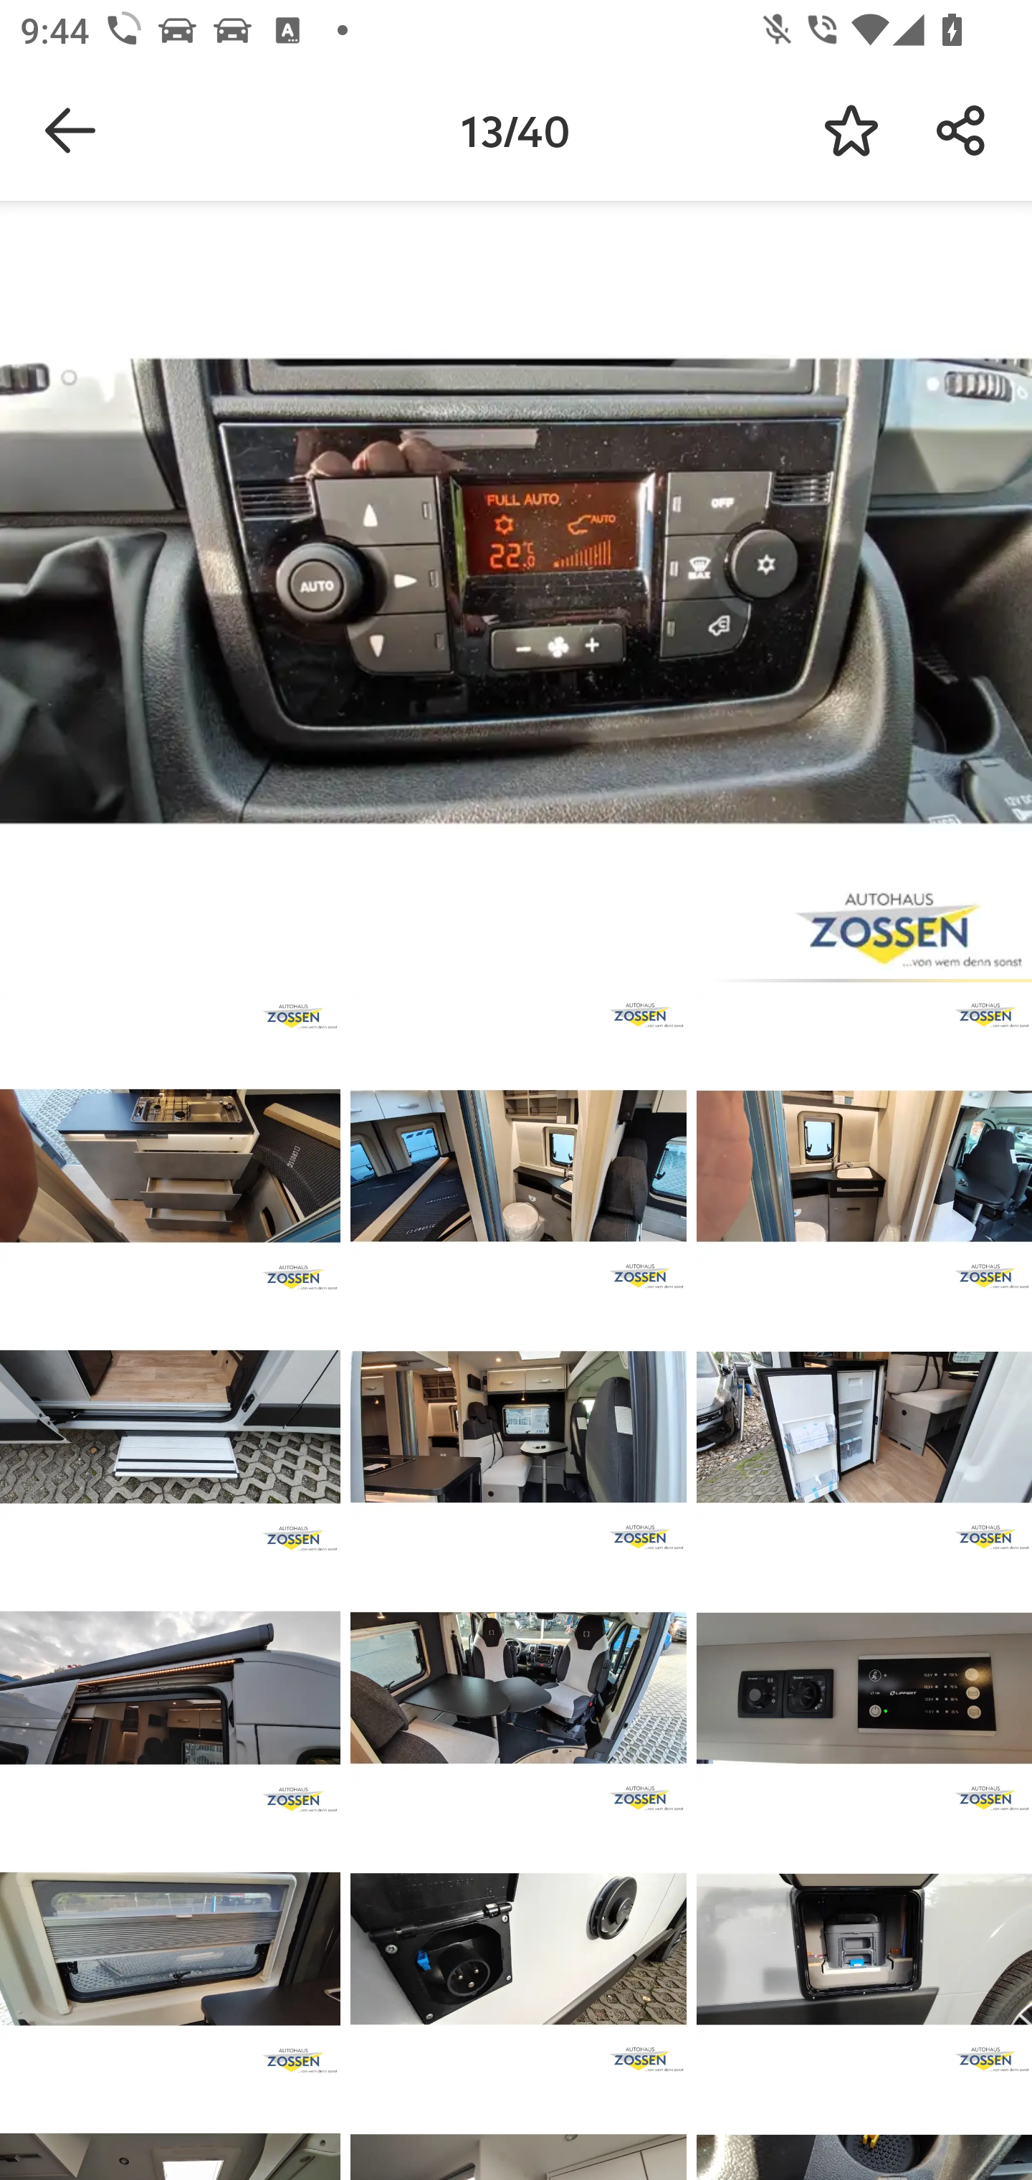  I want to click on image, so click(864, 1165).